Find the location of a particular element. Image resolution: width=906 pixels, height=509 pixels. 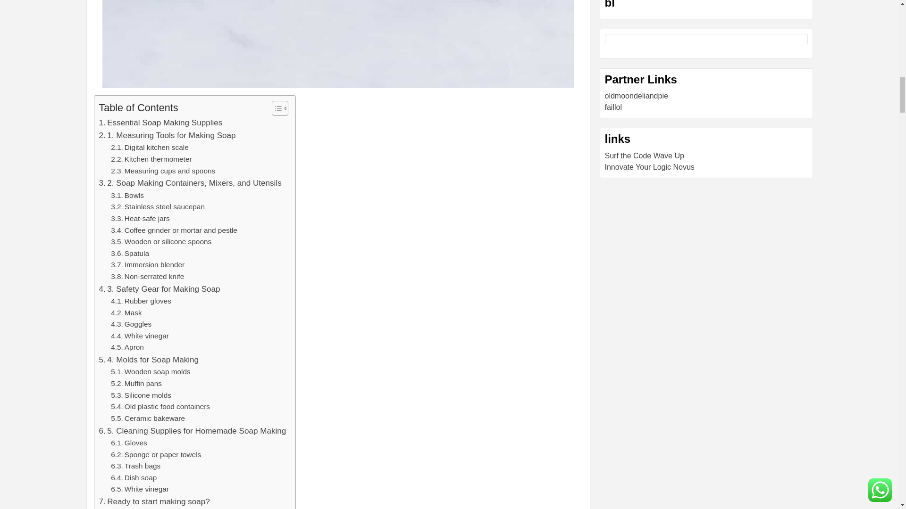

Mask is located at coordinates (126, 313).